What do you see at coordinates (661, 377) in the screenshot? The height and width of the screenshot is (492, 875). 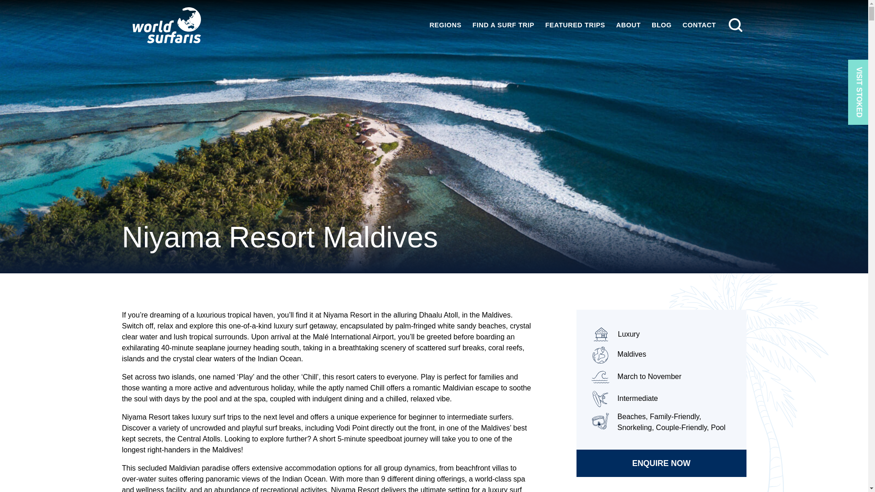 I see `Best surf season` at bounding box center [661, 377].